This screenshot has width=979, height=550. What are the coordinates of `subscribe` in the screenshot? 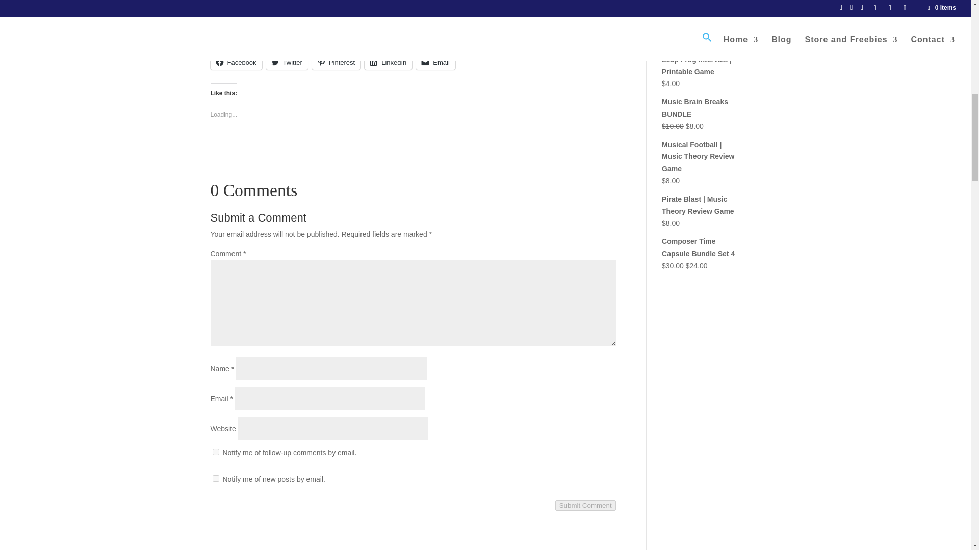 It's located at (215, 479).